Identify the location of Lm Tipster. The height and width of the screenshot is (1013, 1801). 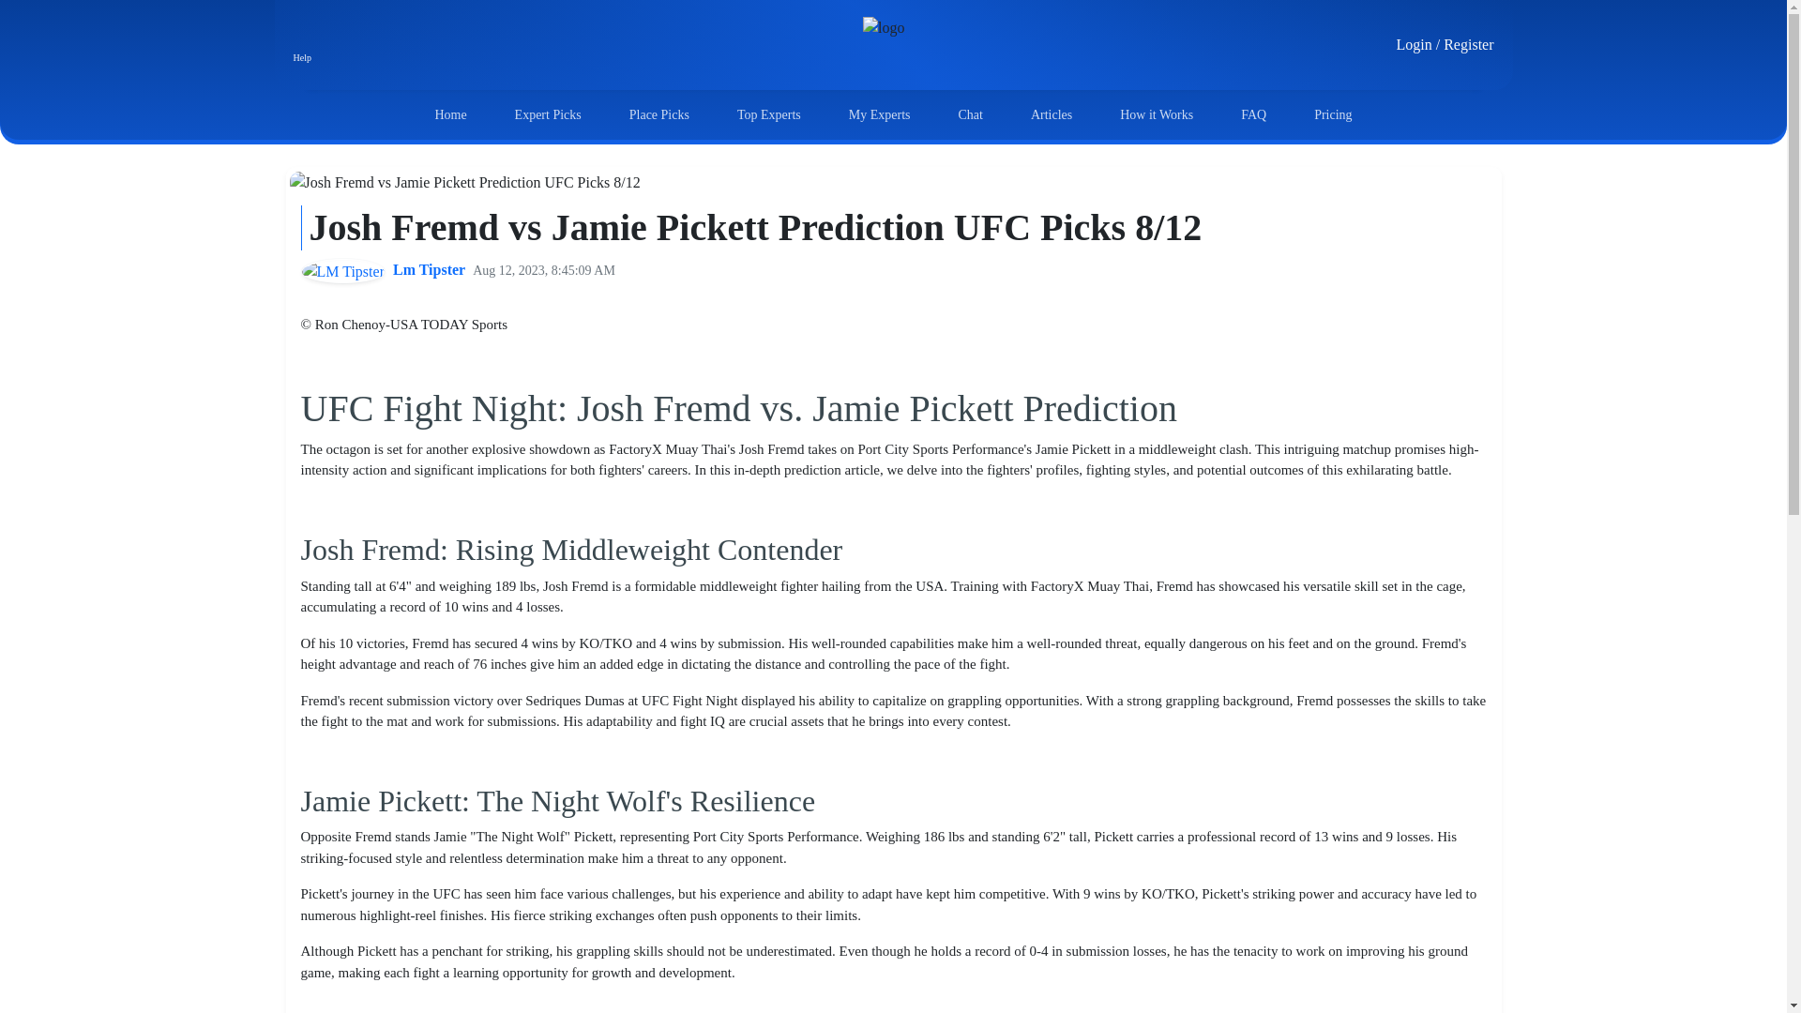
(428, 270).